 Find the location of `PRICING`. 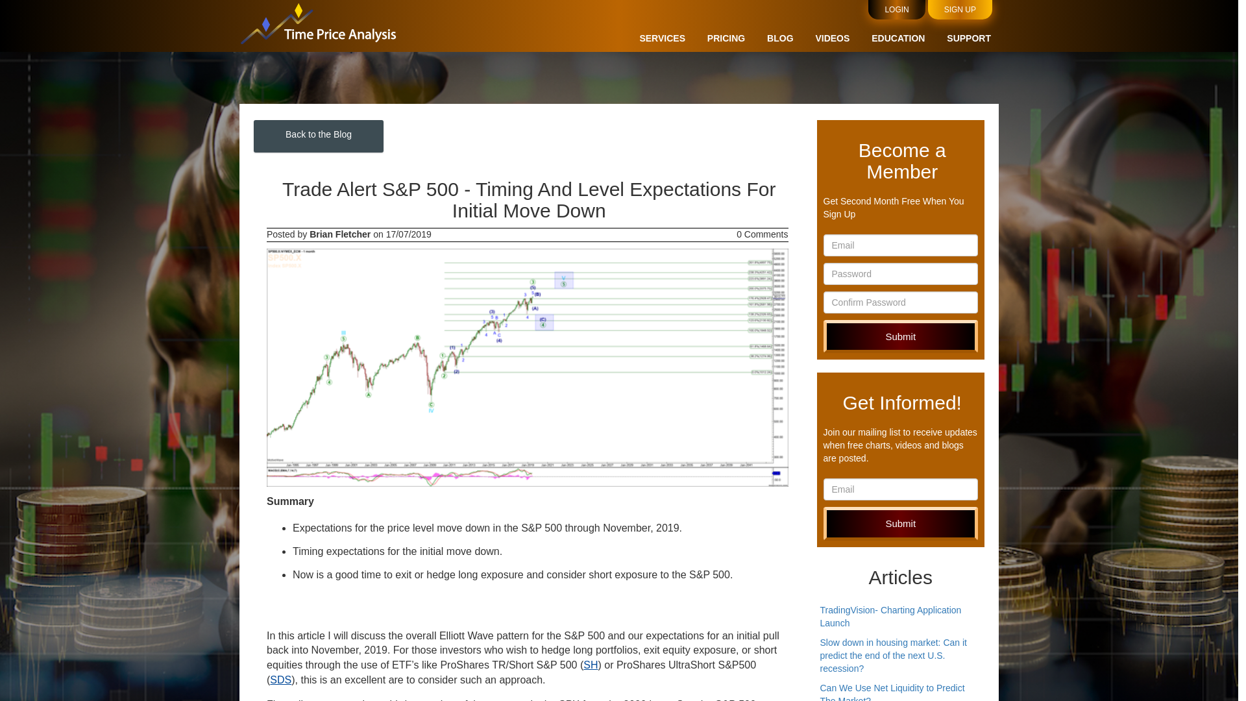

PRICING is located at coordinates (726, 38).